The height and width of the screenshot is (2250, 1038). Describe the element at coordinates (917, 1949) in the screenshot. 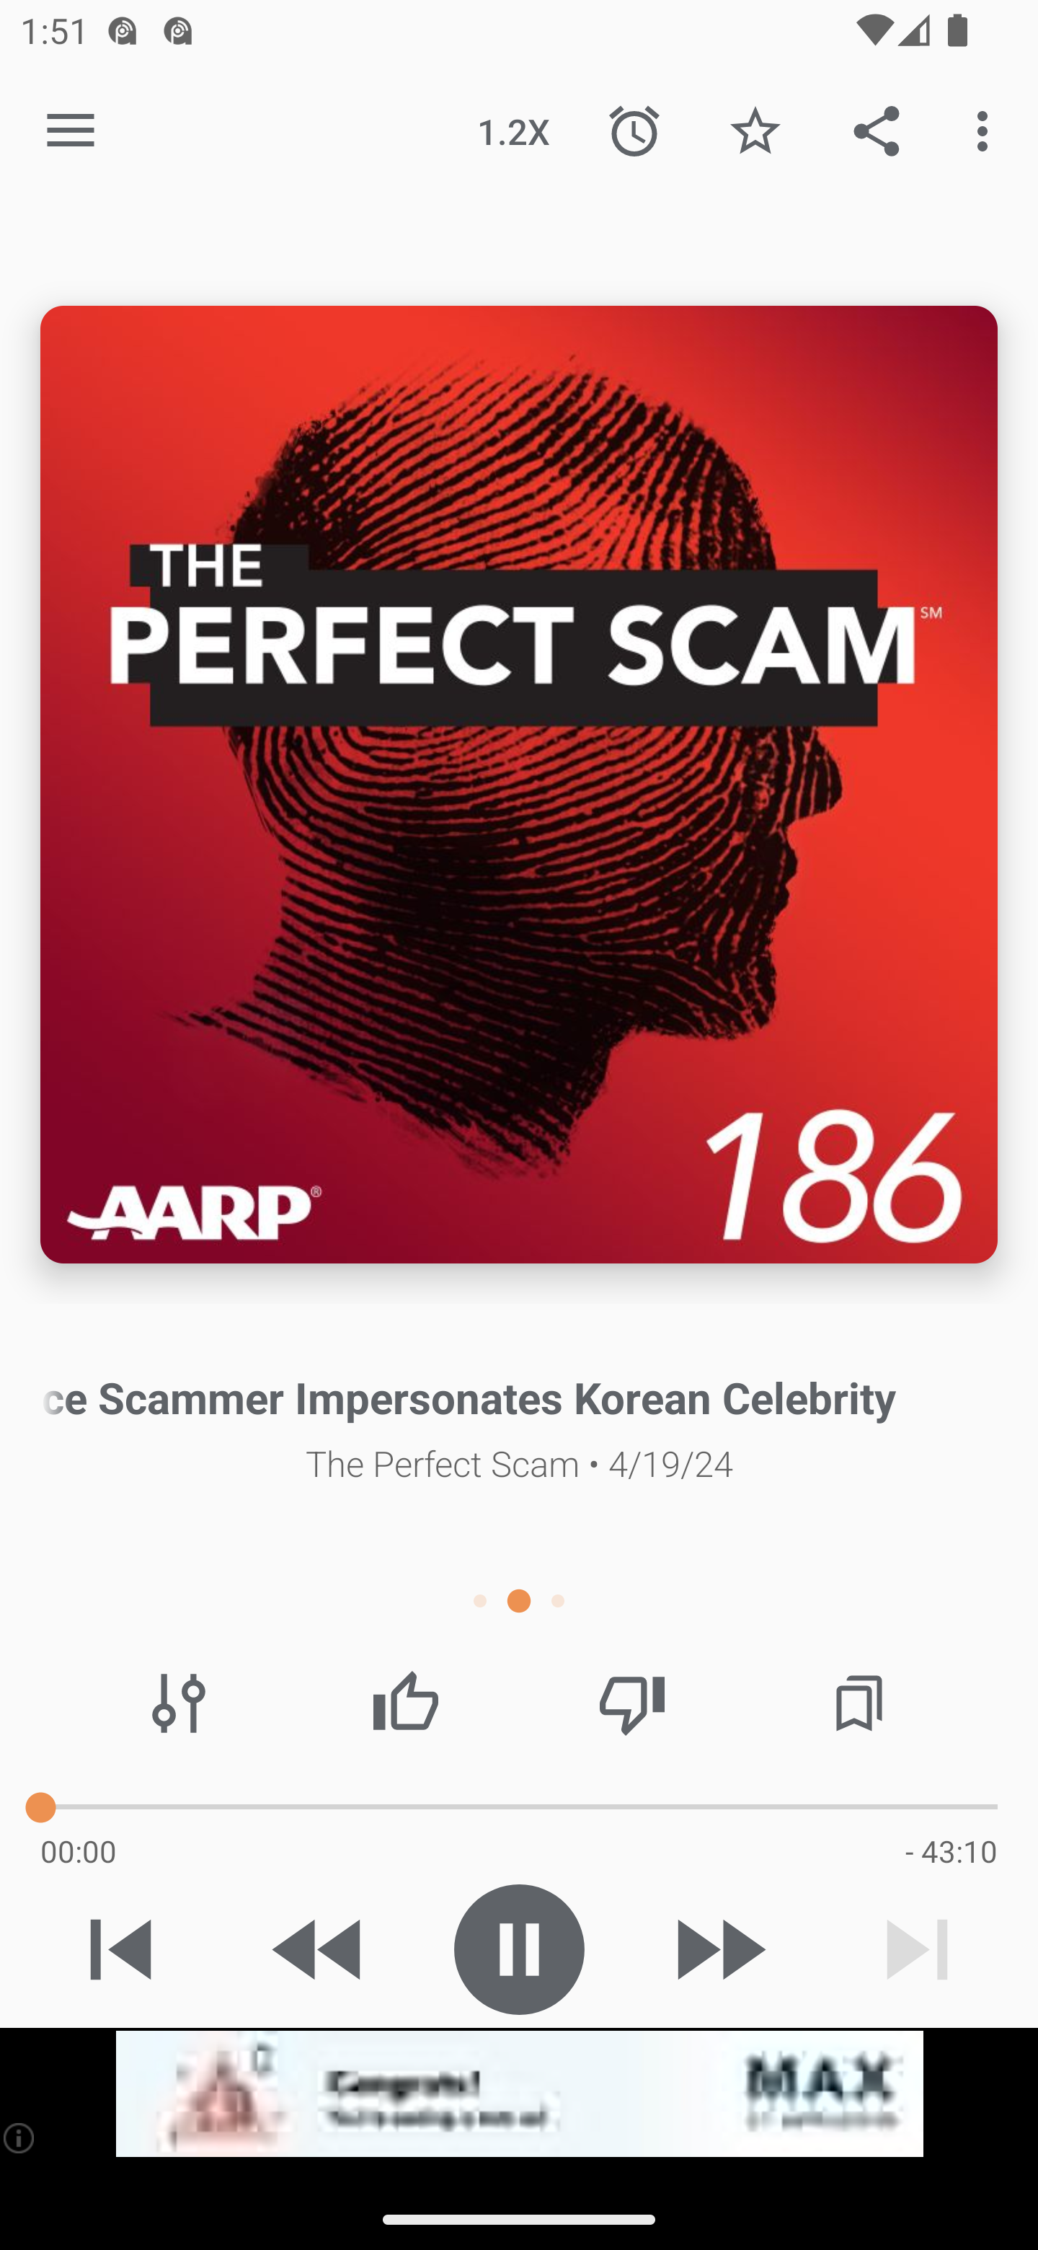

I see `Next track` at that location.